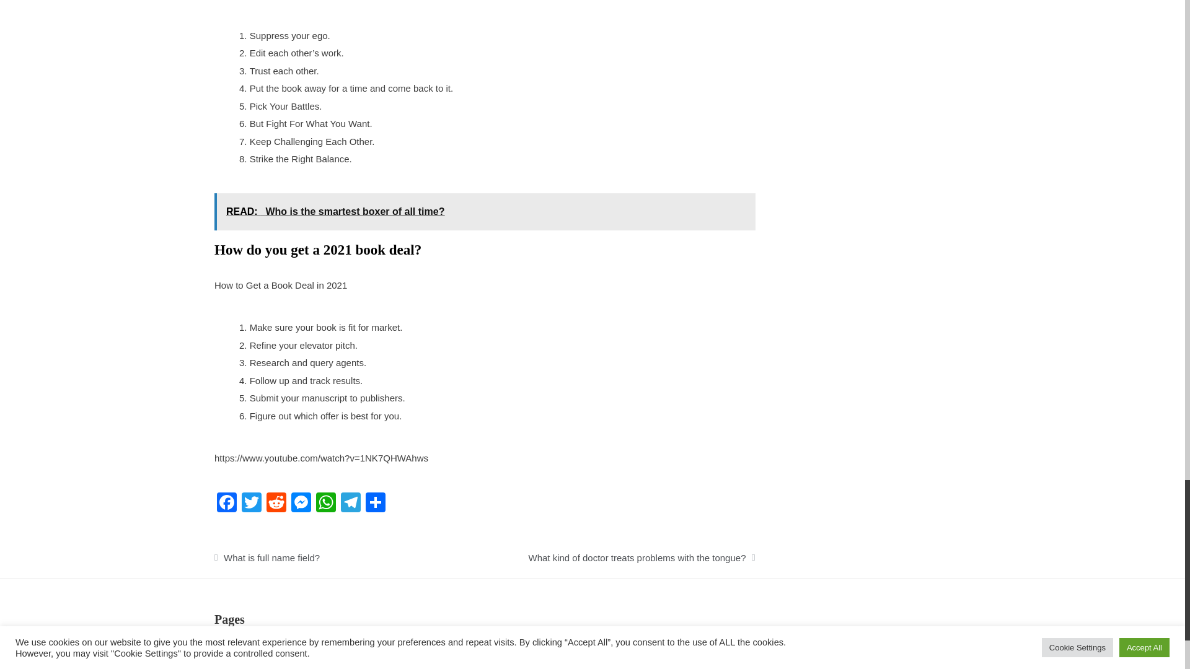  I want to click on WhatsApp, so click(326, 503).